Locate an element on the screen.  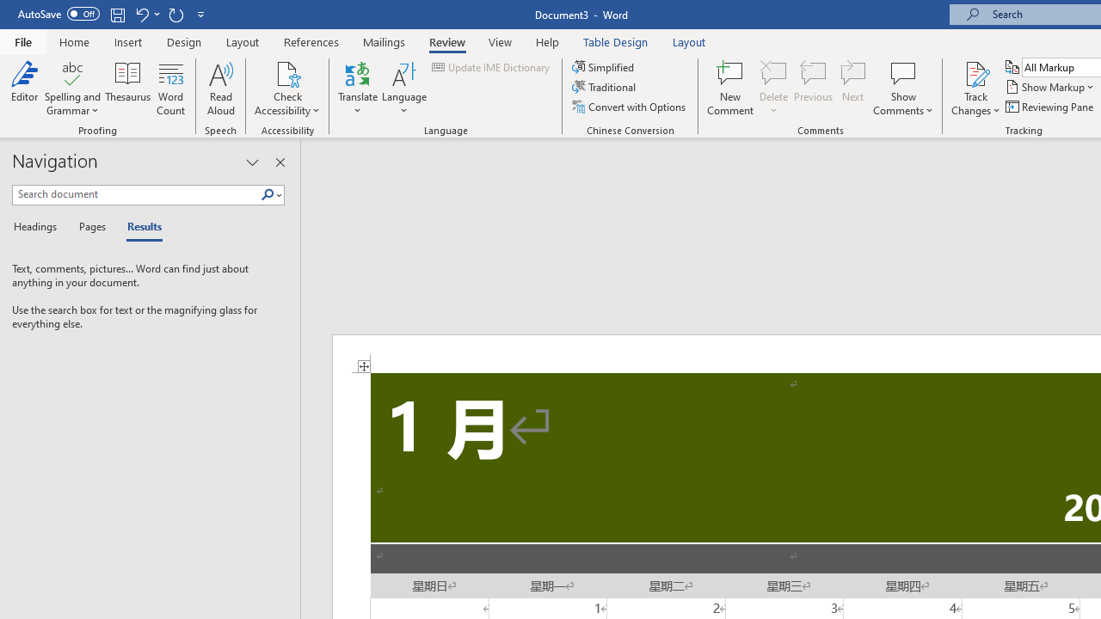
New Comment is located at coordinates (731, 88).